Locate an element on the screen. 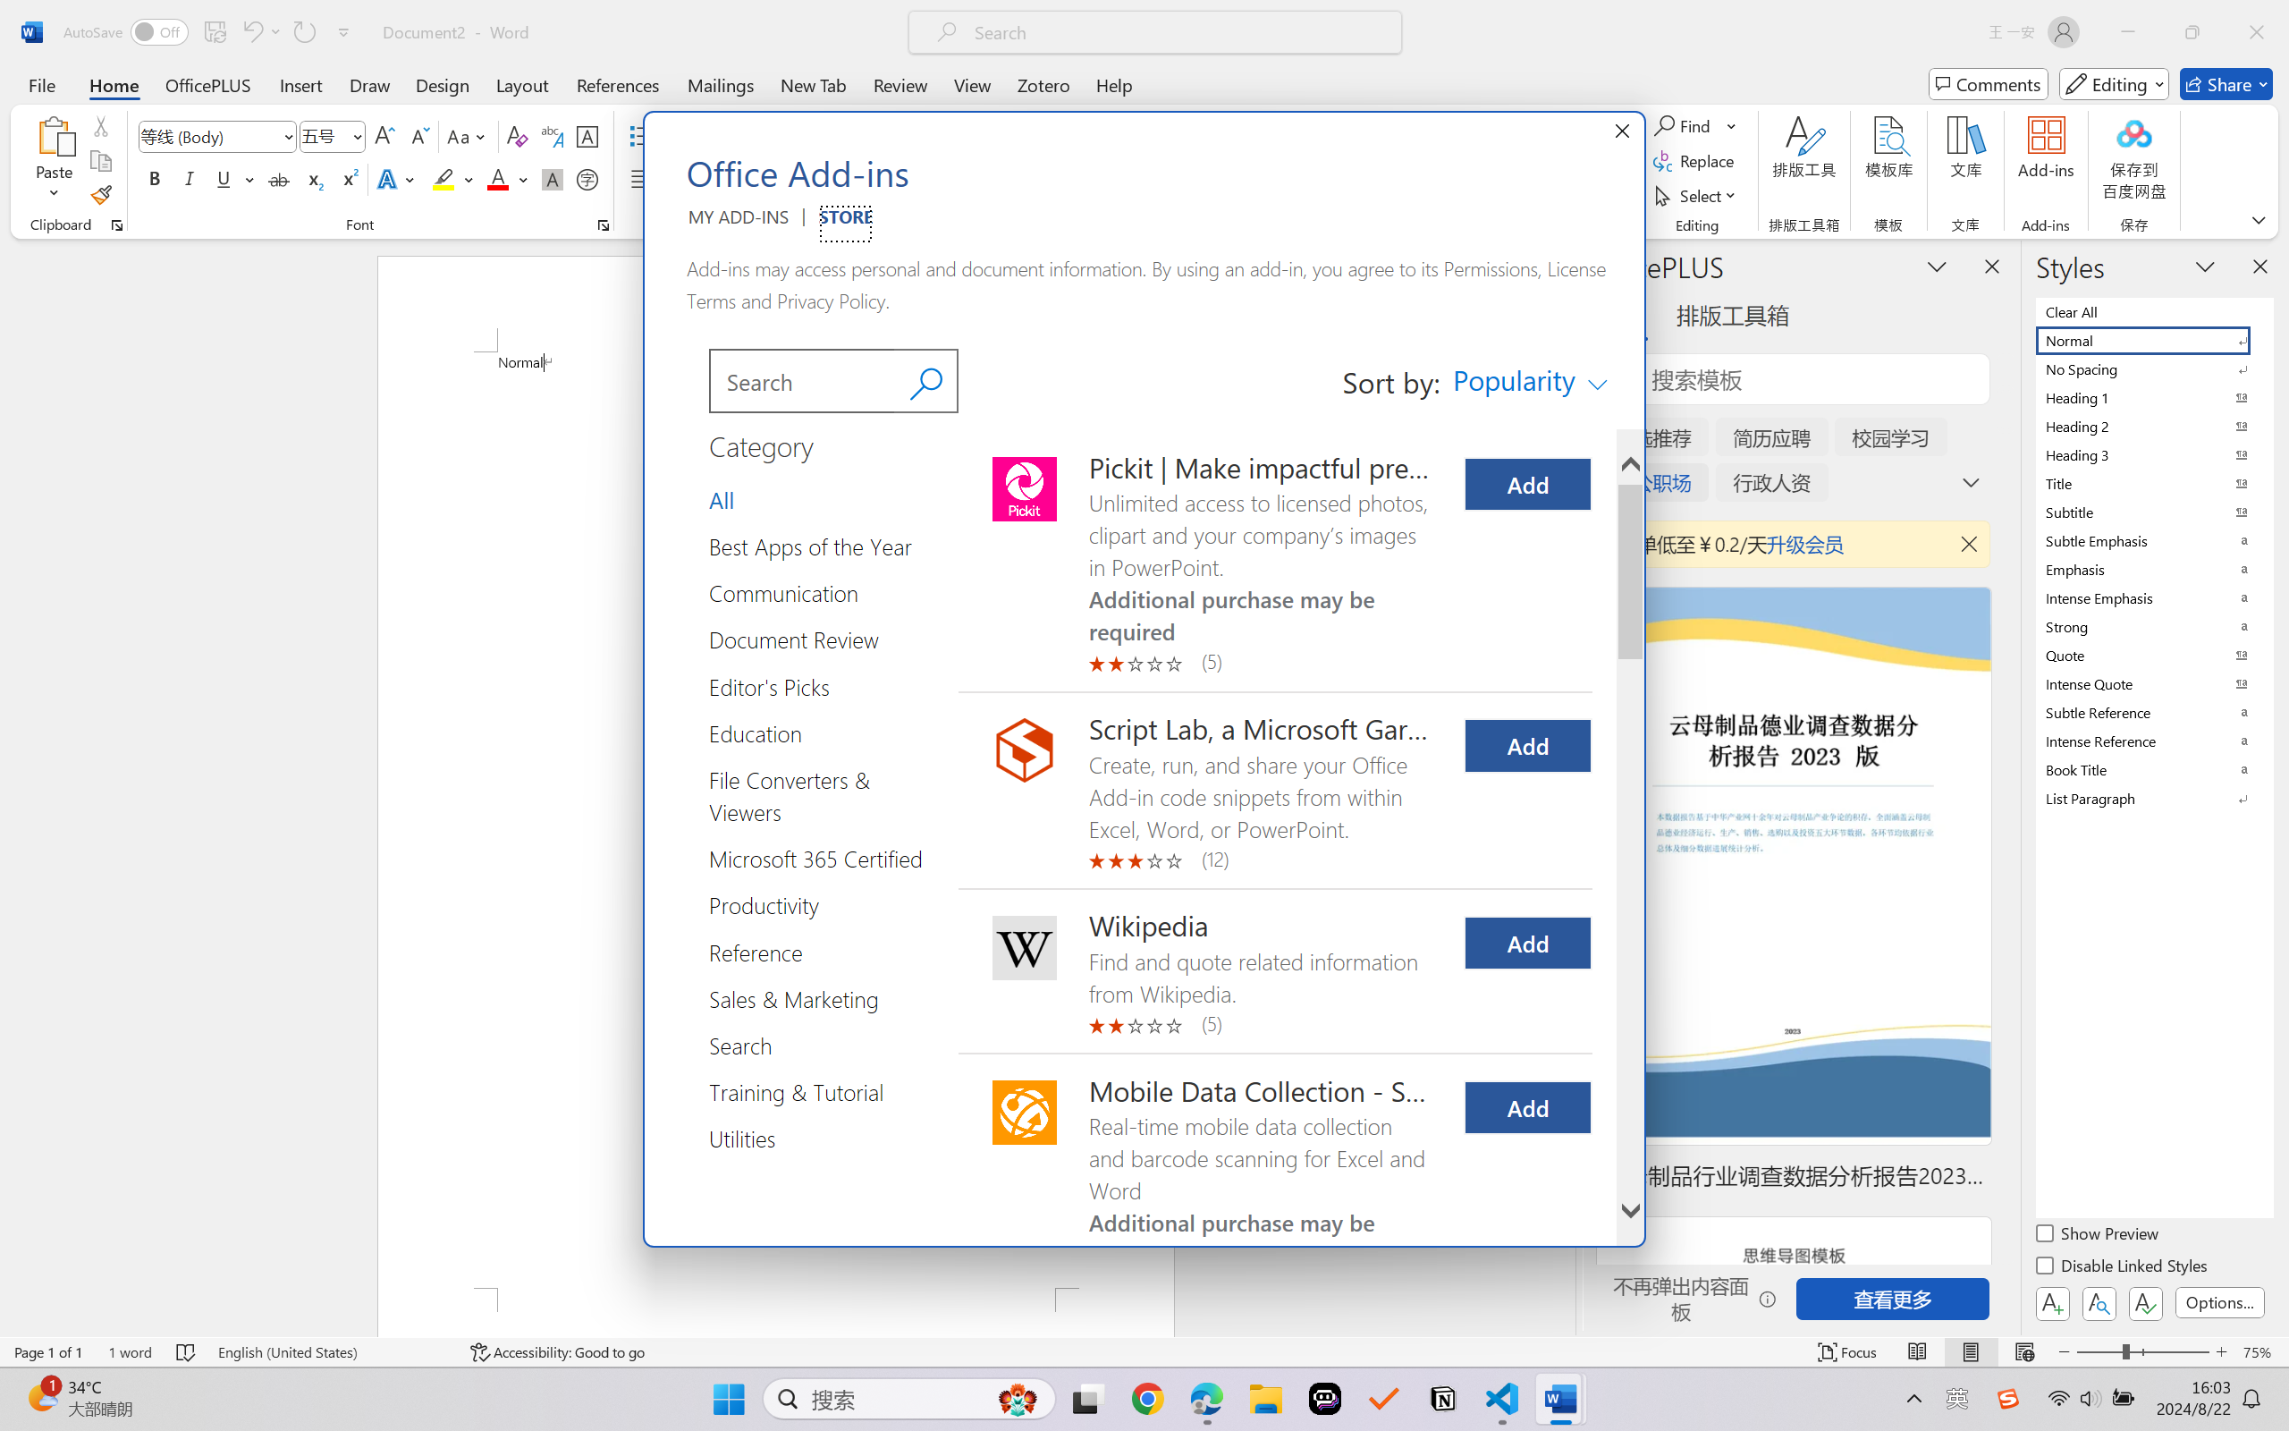 The height and width of the screenshot is (1431, 2289). Enclose Characters... is located at coordinates (588, 179).